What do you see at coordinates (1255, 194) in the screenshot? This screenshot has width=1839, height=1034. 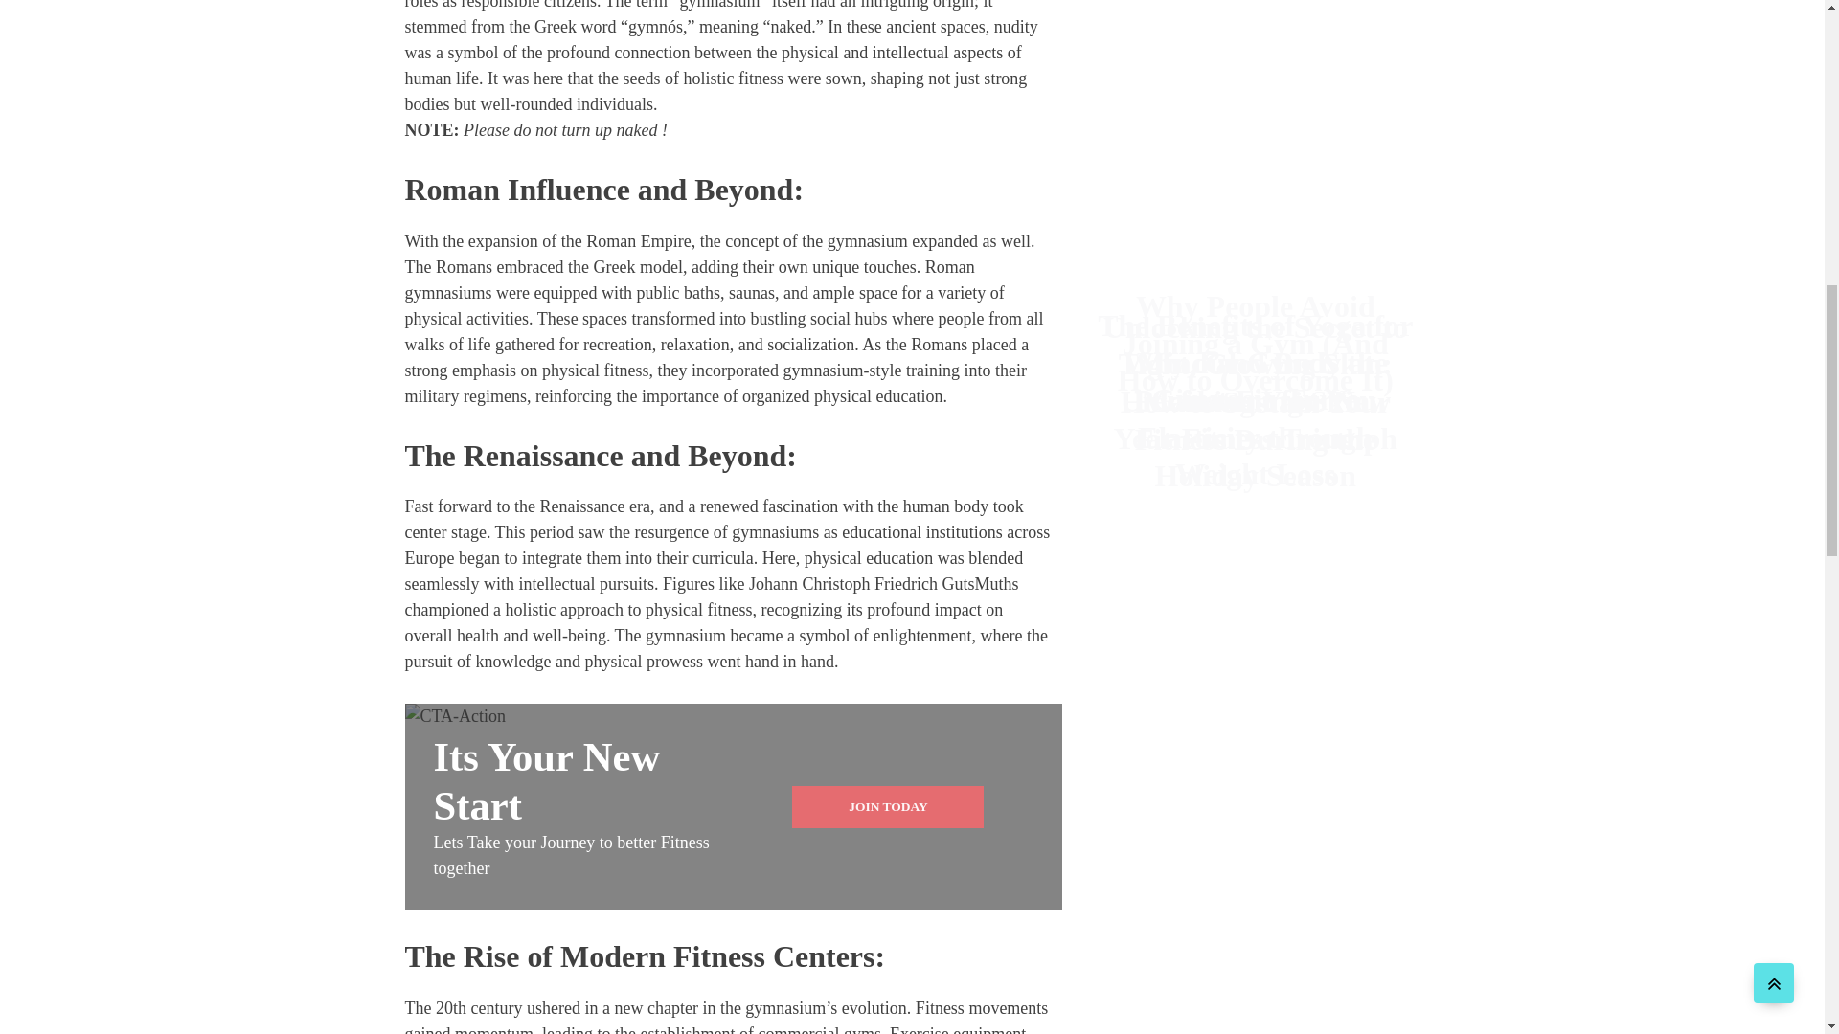 I see `Unlocking Your New Year Fitness Triumph` at bounding box center [1255, 194].